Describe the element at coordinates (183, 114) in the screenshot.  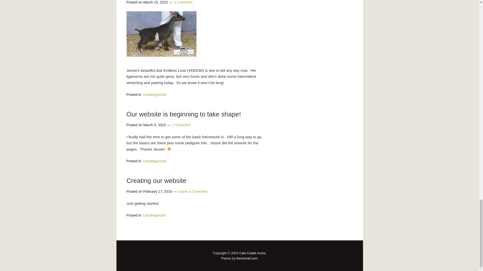
I see `Our website is beginning to take shape!` at that location.